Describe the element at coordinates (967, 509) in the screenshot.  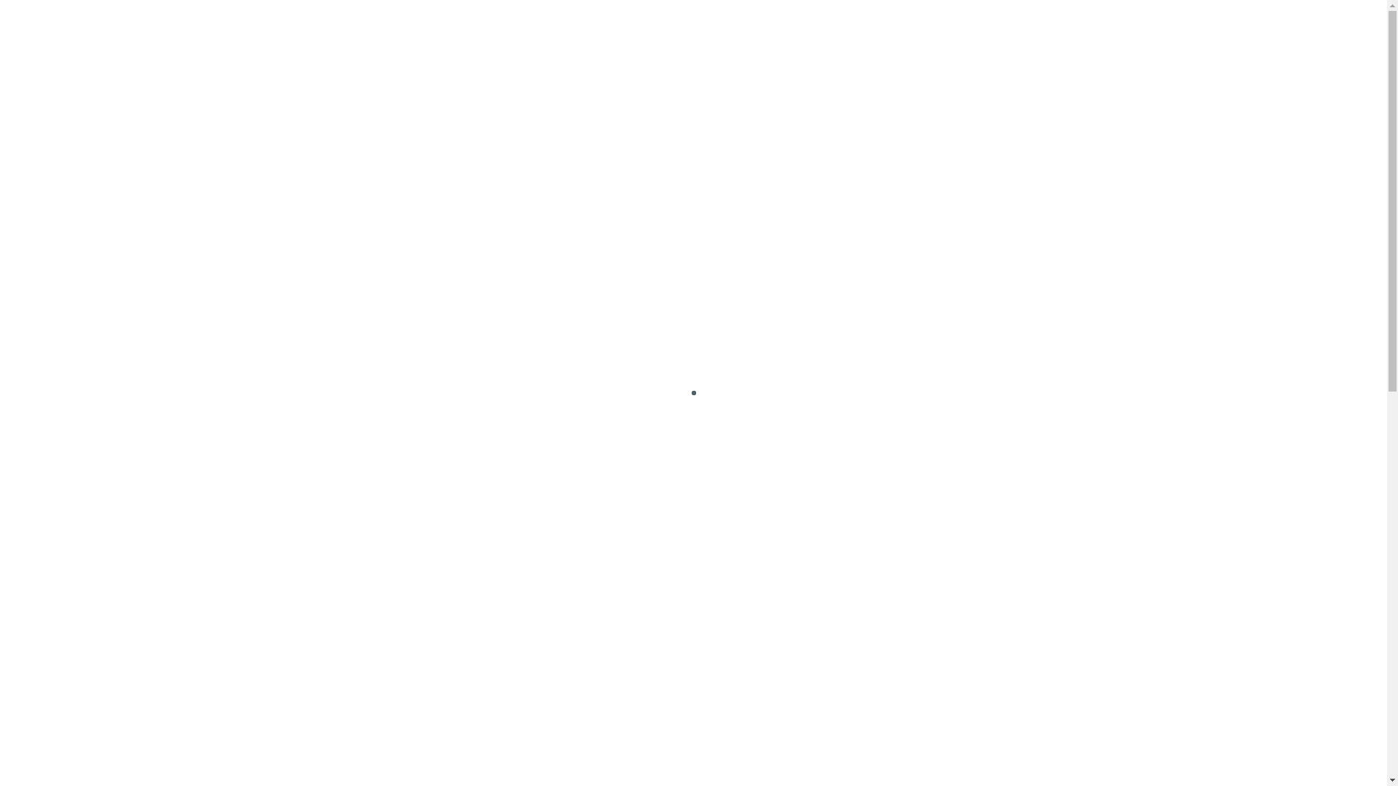
I see `Pekarska oprema` at that location.